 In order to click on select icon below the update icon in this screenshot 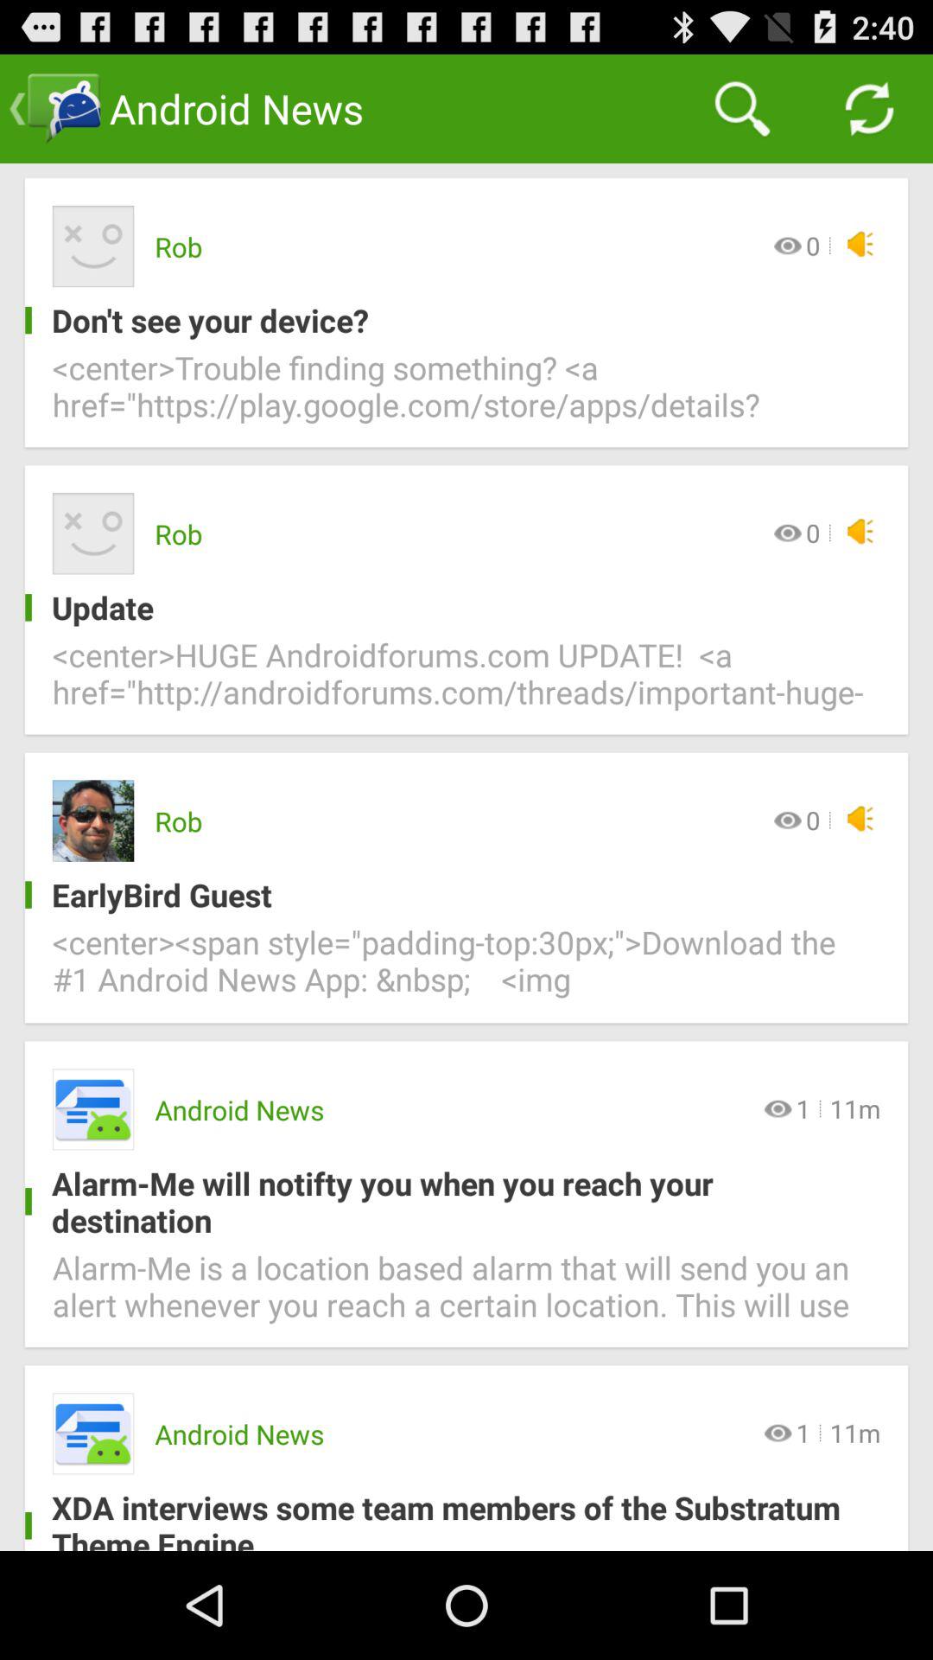, I will do `click(466, 683)`.